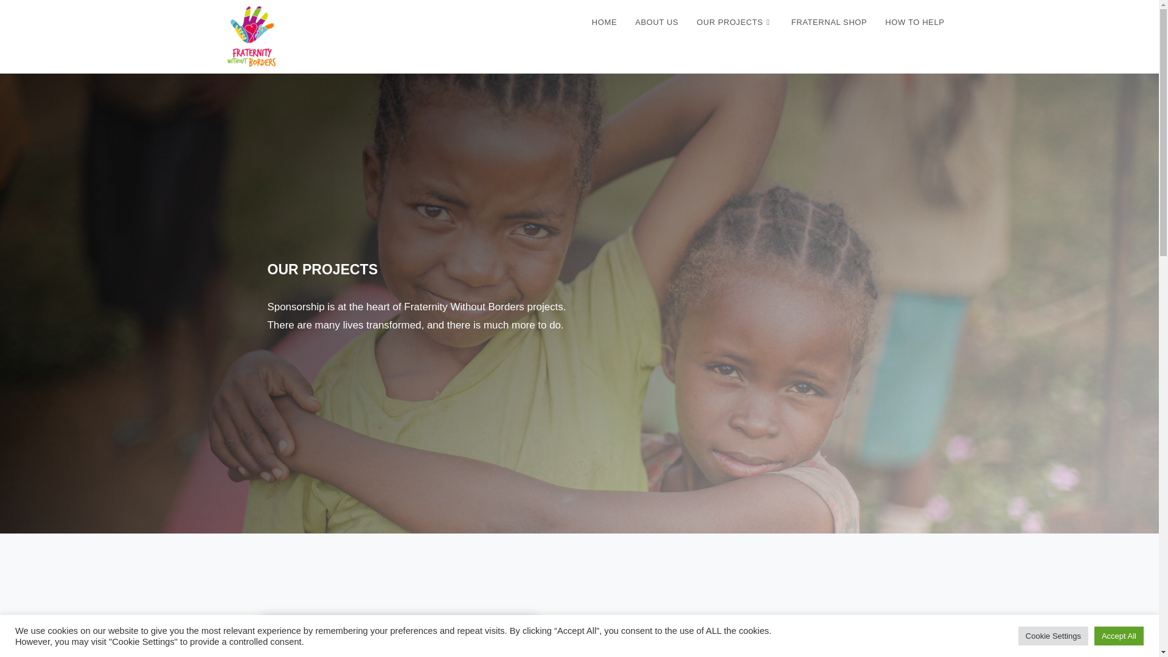 The image size is (1168, 657). What do you see at coordinates (1054, 636) in the screenshot?
I see `Cookie Settings` at bounding box center [1054, 636].